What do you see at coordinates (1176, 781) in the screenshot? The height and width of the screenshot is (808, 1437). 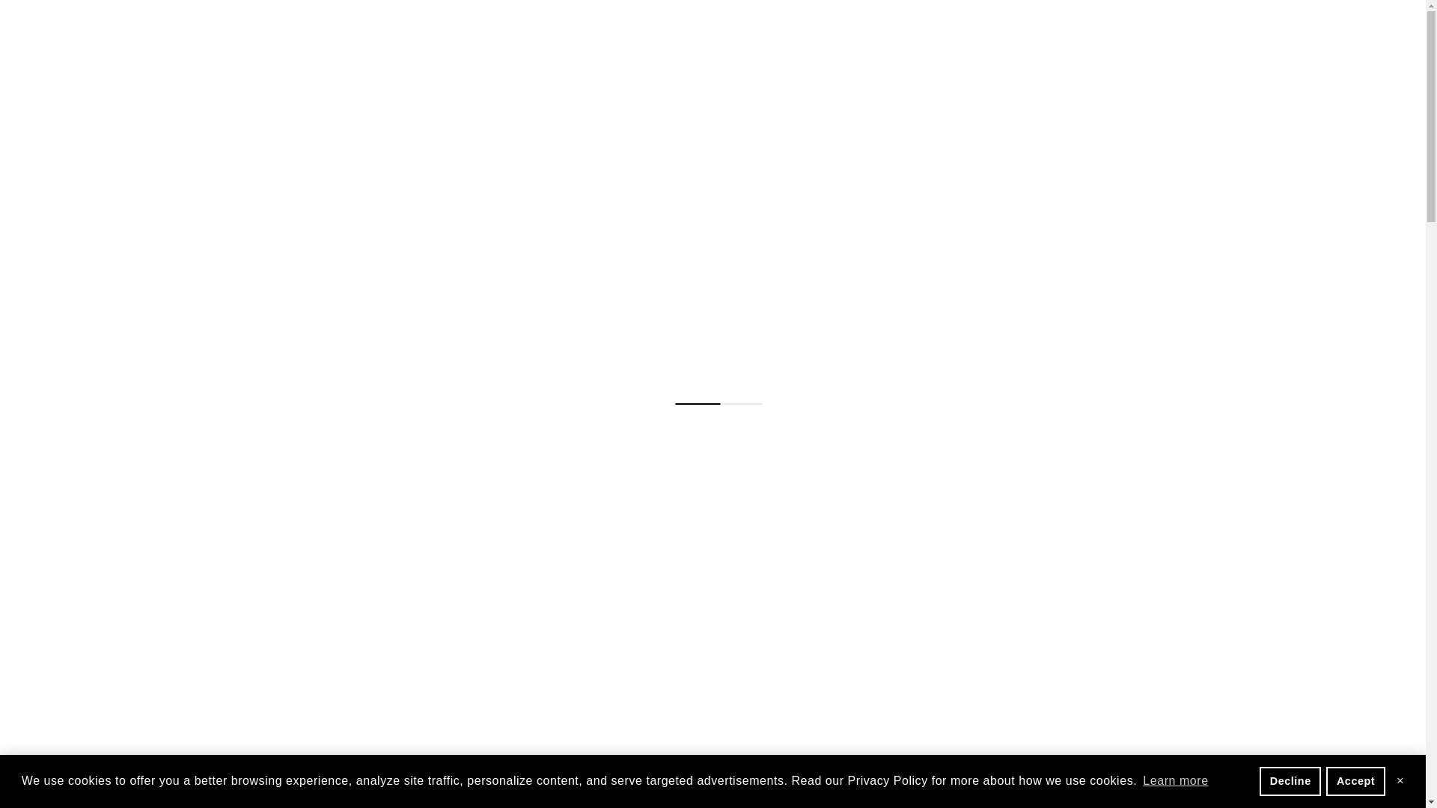 I see `Learn more` at bounding box center [1176, 781].